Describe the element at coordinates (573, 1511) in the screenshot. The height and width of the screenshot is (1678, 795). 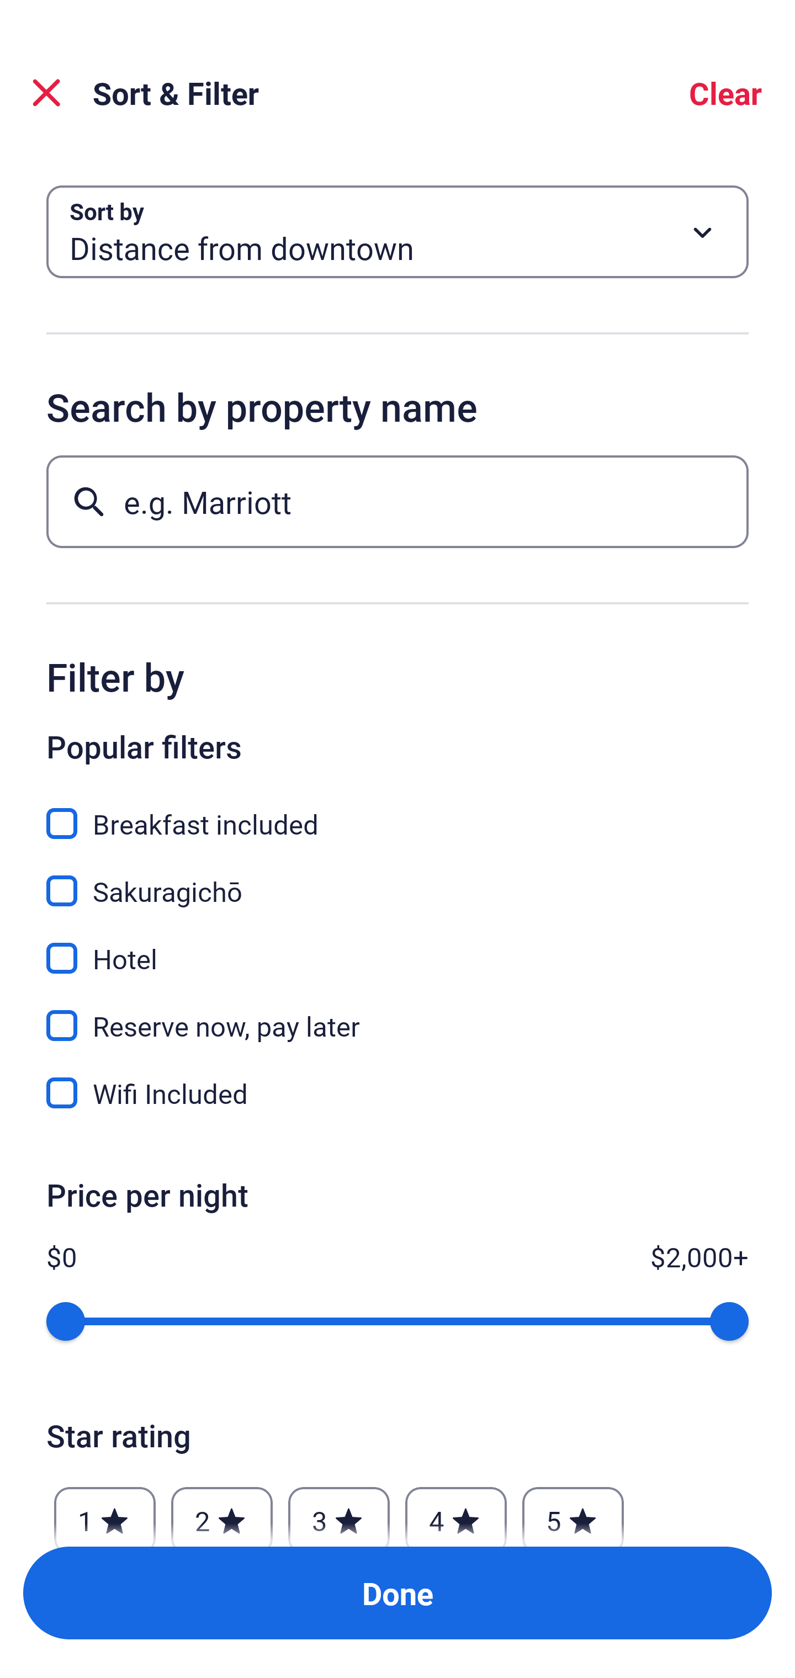
I see `5` at that location.